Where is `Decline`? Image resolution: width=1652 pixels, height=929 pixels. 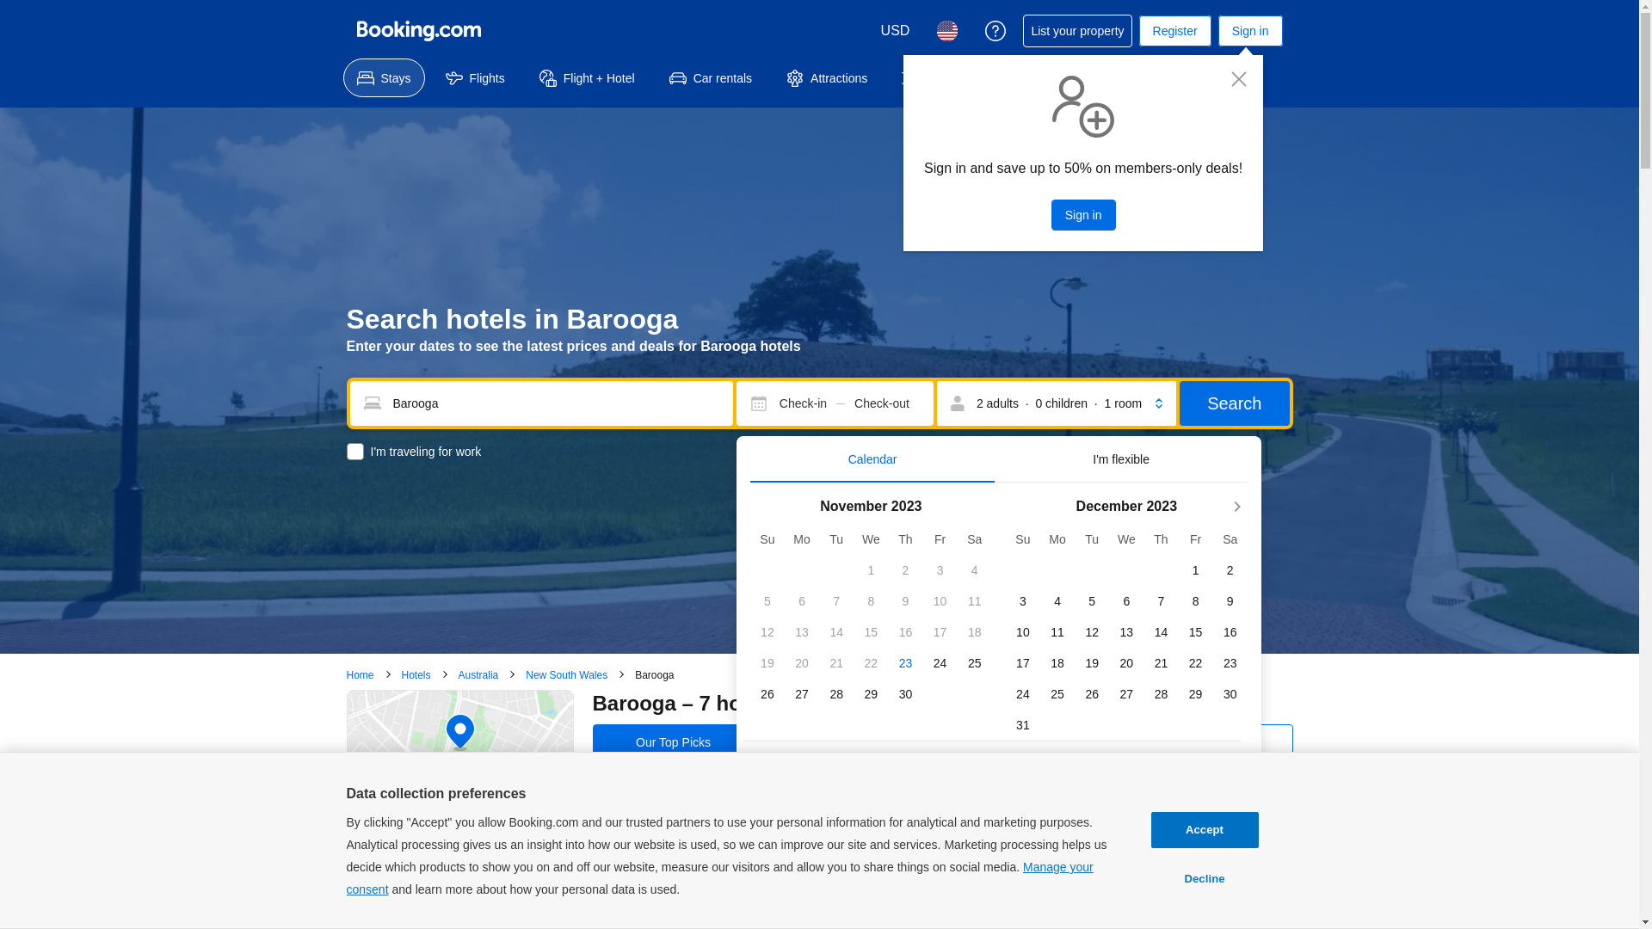
Decline is located at coordinates (1205, 879).